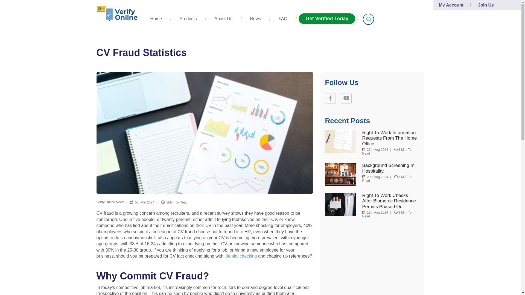 The height and width of the screenshot is (295, 525). What do you see at coordinates (283, 19) in the screenshot?
I see `FAQ` at bounding box center [283, 19].